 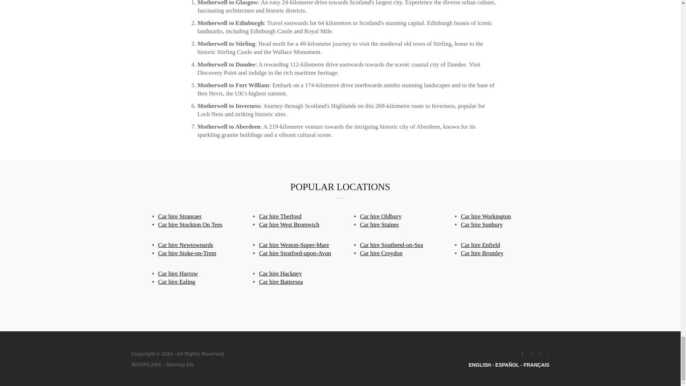 What do you see at coordinates (179, 365) in the screenshot?
I see `Sitemap EN` at bounding box center [179, 365].